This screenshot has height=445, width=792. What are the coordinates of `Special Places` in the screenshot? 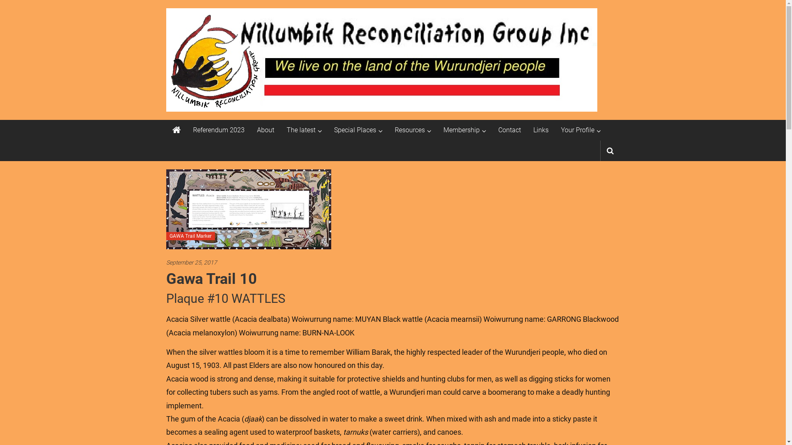 It's located at (355, 130).